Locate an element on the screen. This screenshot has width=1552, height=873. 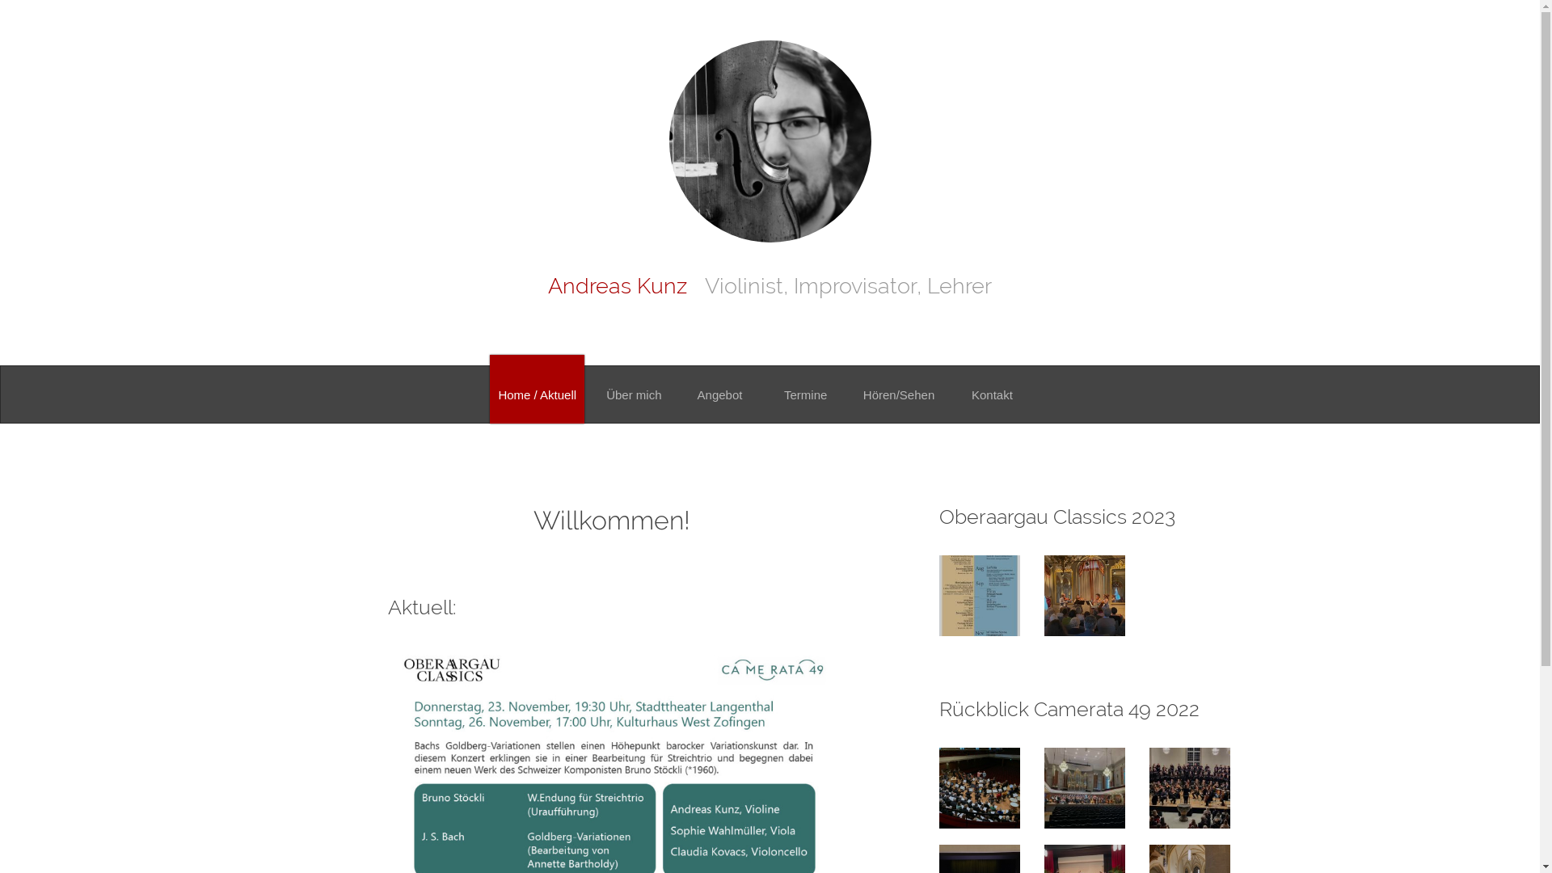
Termine is located at coordinates (806, 390).